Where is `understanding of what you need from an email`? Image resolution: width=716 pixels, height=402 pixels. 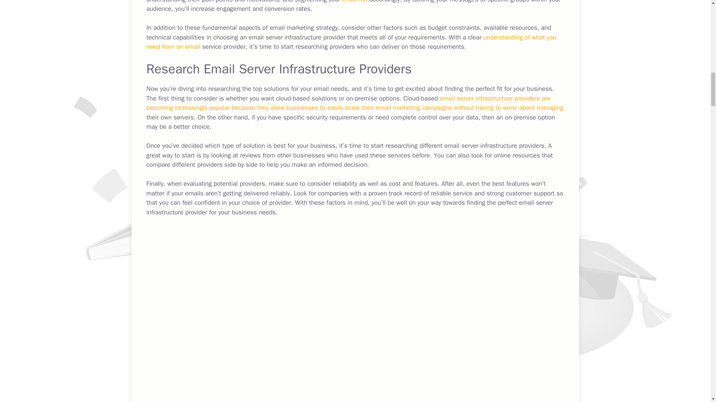 understanding of what you need from an email is located at coordinates (351, 42).